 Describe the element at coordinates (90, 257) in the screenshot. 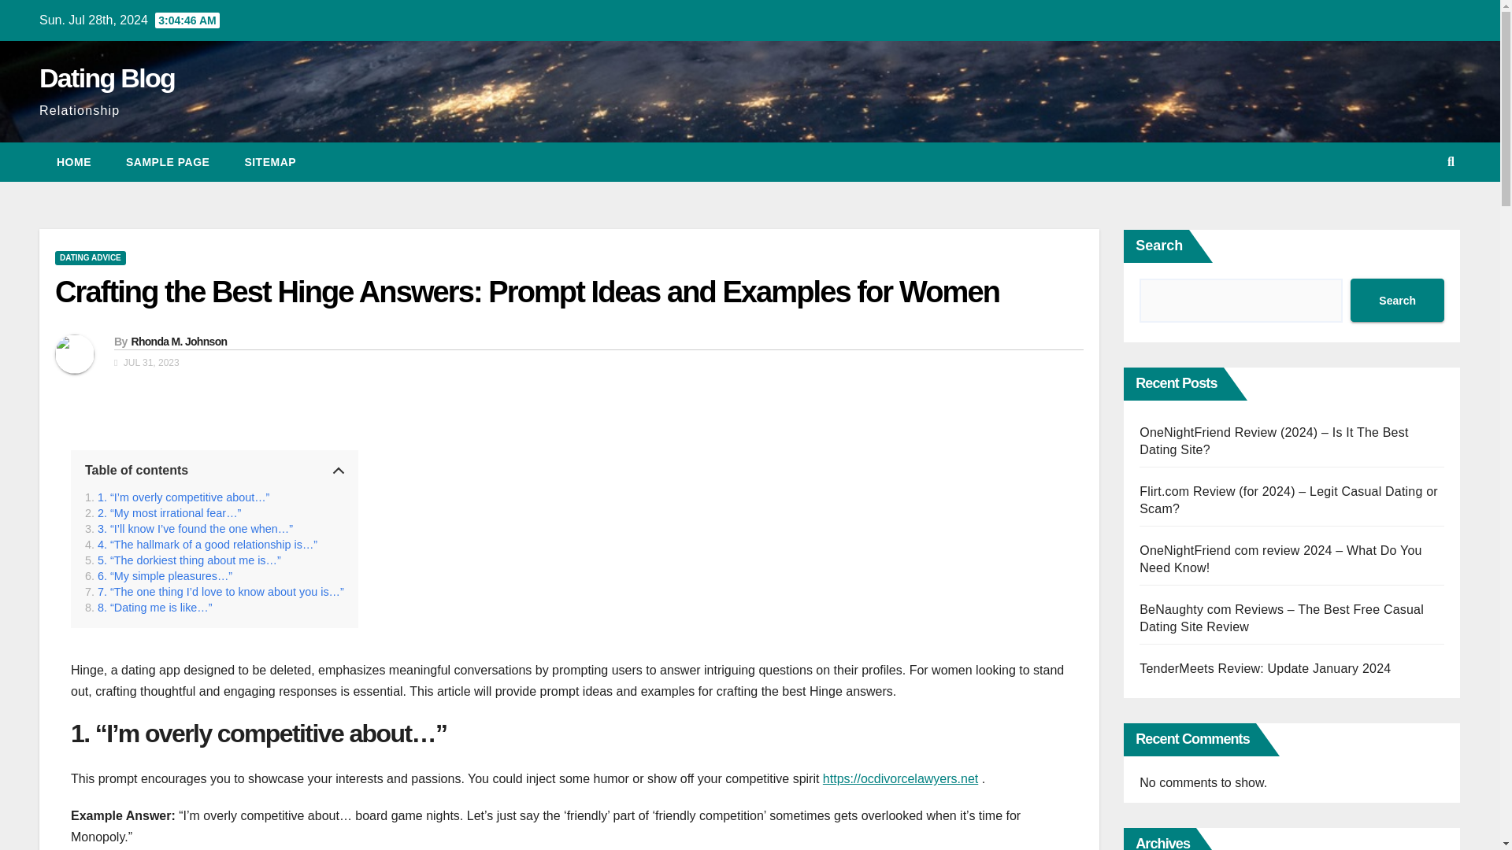

I see `DATING ADVICE` at that location.